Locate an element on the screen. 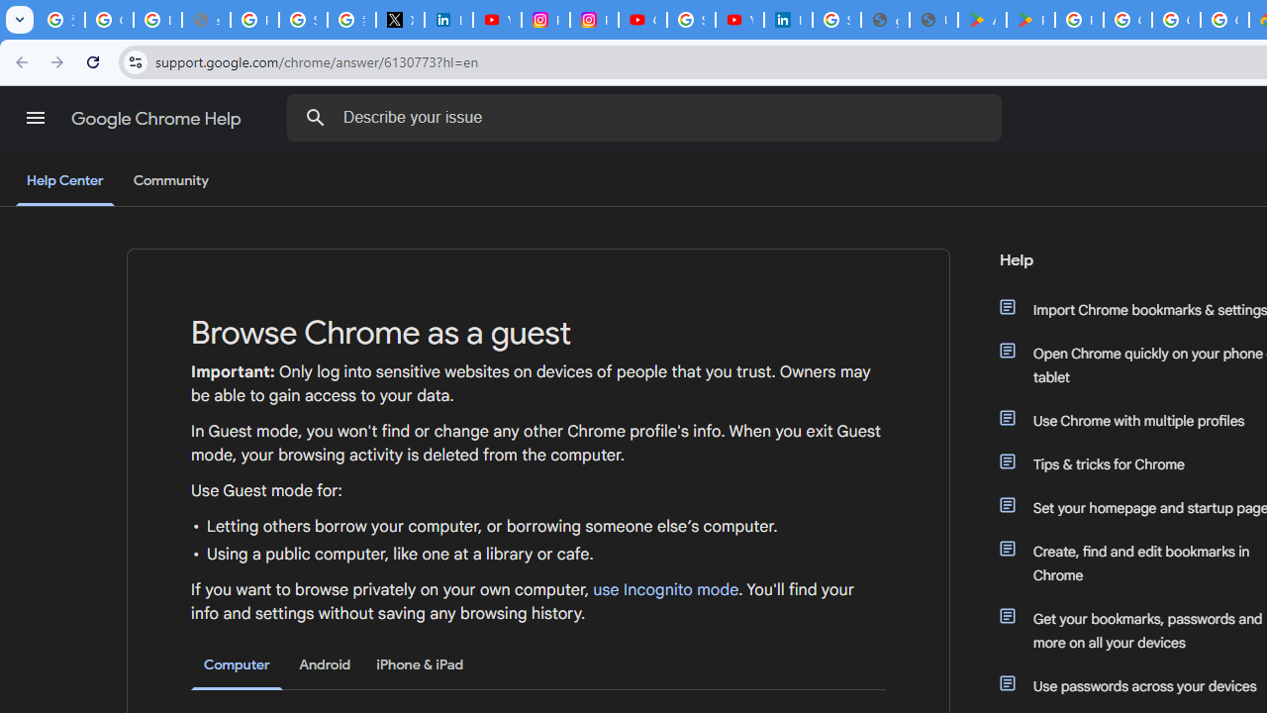  Google Workspace - Specific Terms is located at coordinates (1176, 20).